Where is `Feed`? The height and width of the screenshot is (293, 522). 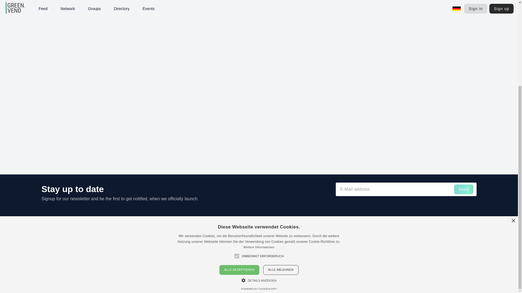 Feed is located at coordinates (402, 234).